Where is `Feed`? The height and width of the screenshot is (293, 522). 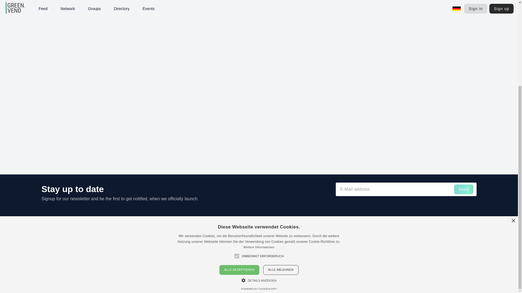 Feed is located at coordinates (402, 234).